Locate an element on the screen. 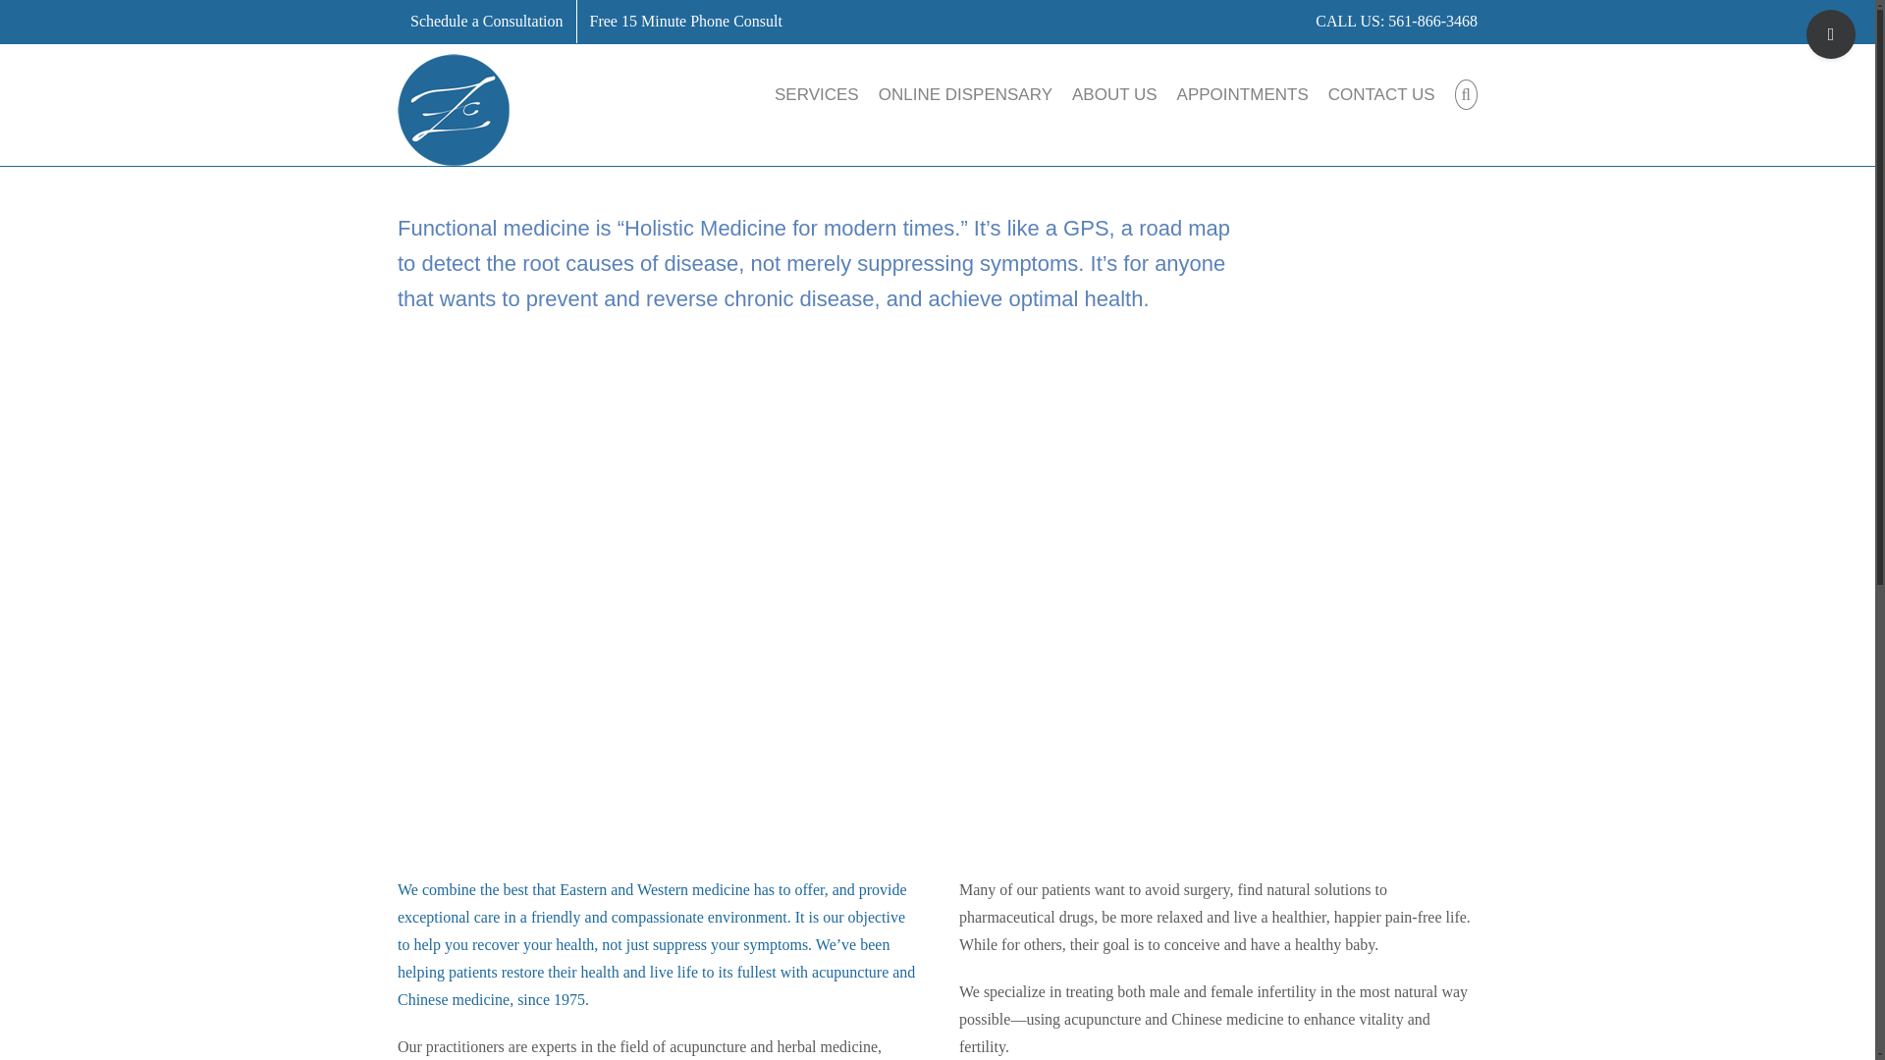 This screenshot has height=1060, width=1885. CONTACT US is located at coordinates (1381, 93).